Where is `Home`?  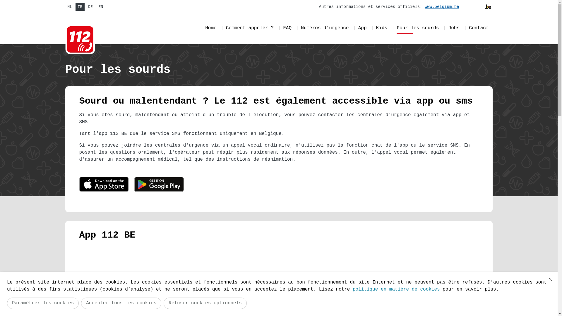
Home is located at coordinates (211, 29).